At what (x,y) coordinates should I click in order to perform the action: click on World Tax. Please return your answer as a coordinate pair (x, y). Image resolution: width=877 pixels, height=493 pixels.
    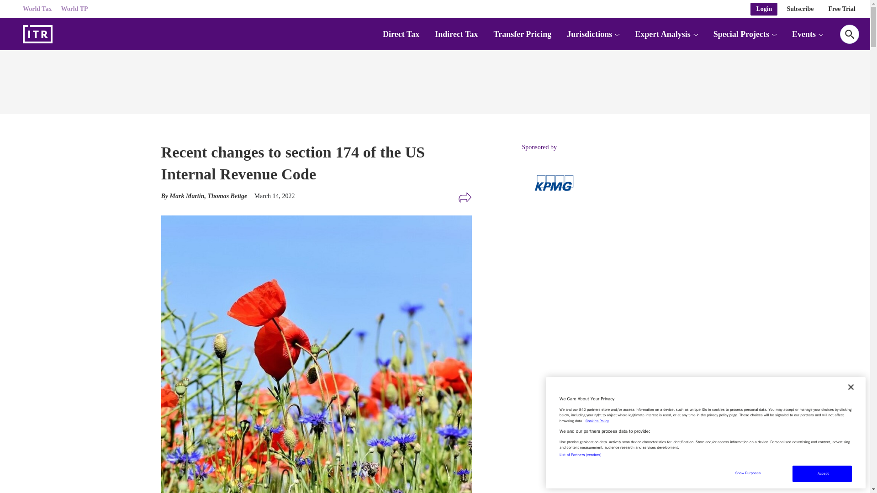
    Looking at the image, I should click on (37, 9).